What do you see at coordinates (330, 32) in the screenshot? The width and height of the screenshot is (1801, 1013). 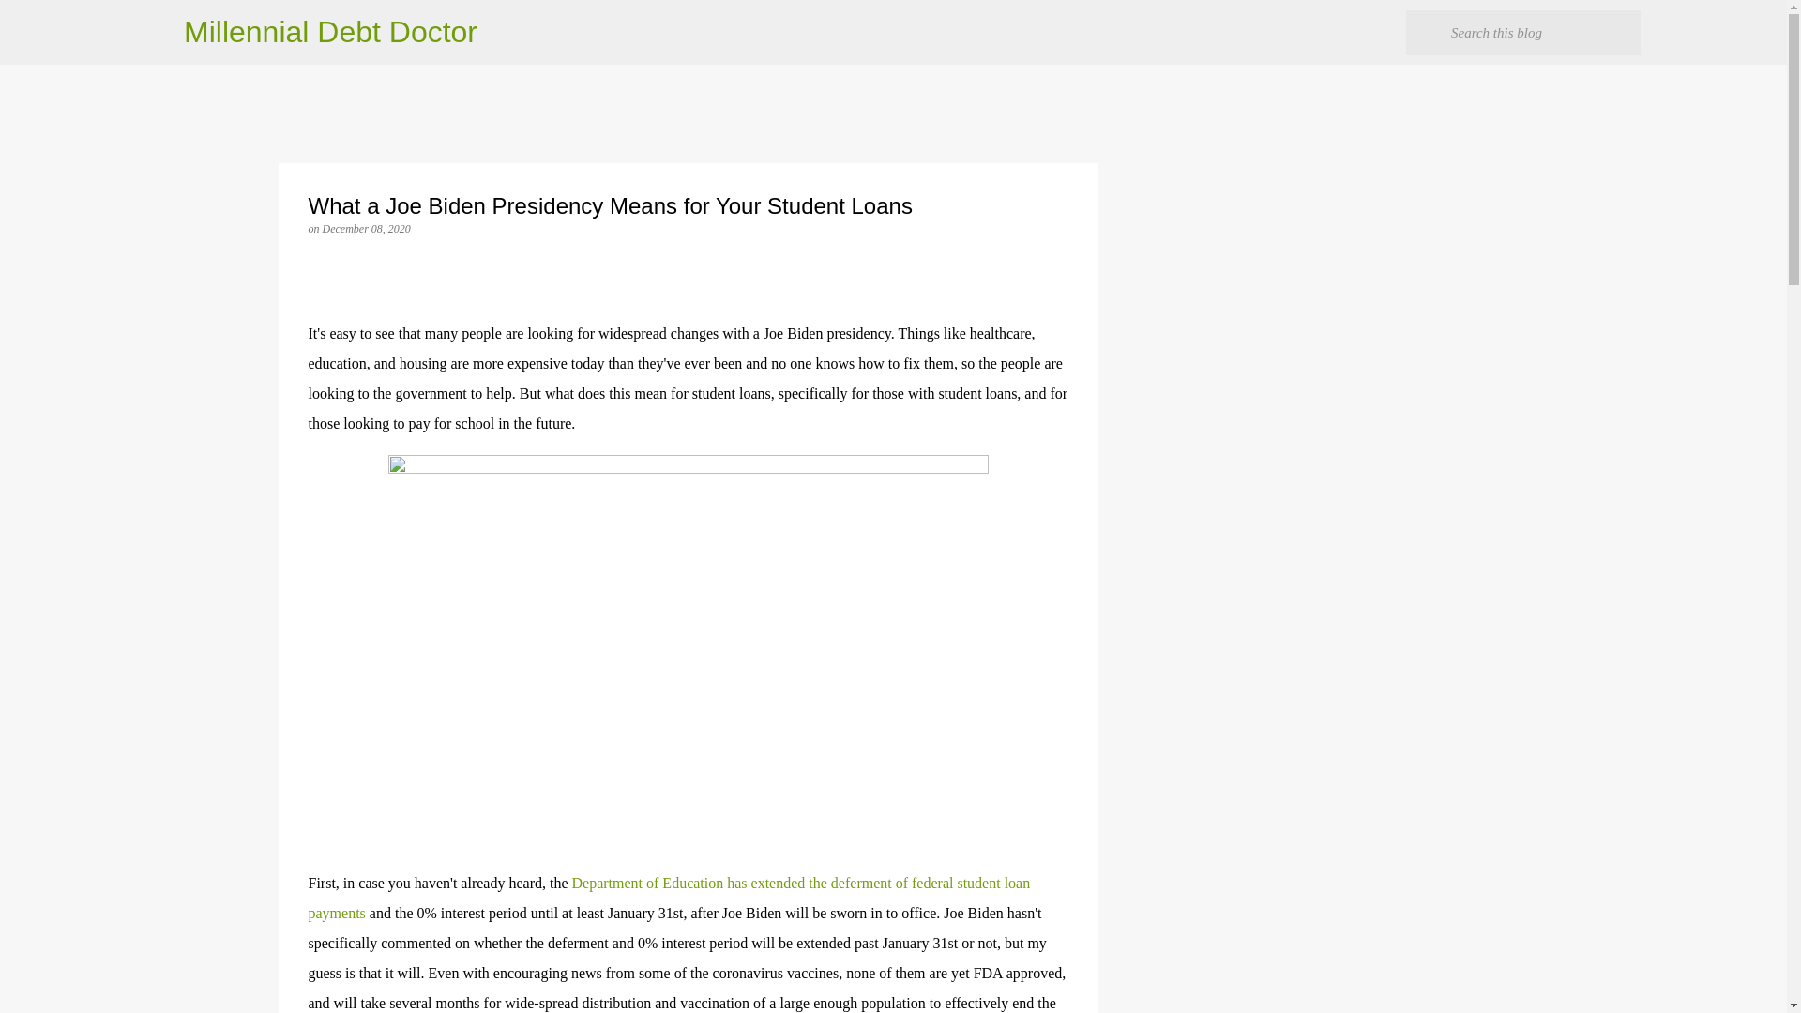 I see `Millennial Debt Doctor` at bounding box center [330, 32].